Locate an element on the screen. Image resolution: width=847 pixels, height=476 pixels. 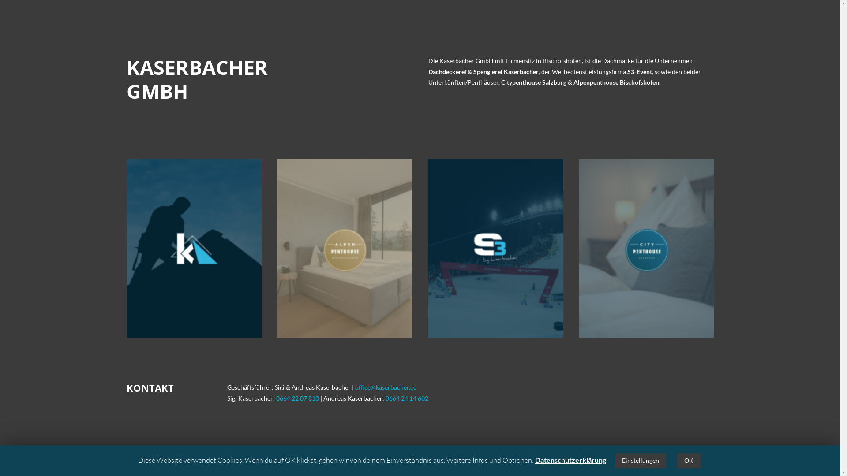
S3-Event is located at coordinates (640, 71).